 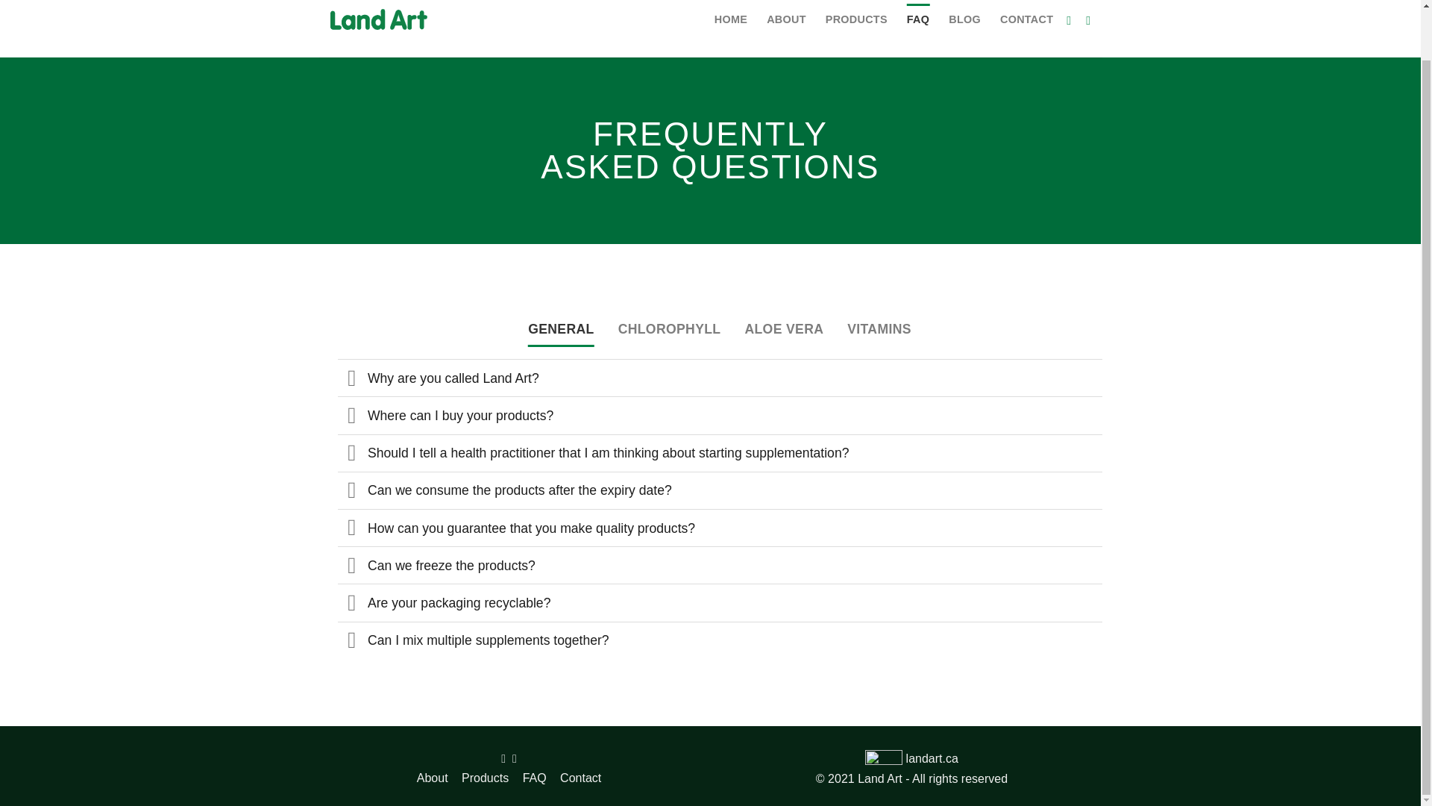 I want to click on HOME, so click(x=731, y=19).